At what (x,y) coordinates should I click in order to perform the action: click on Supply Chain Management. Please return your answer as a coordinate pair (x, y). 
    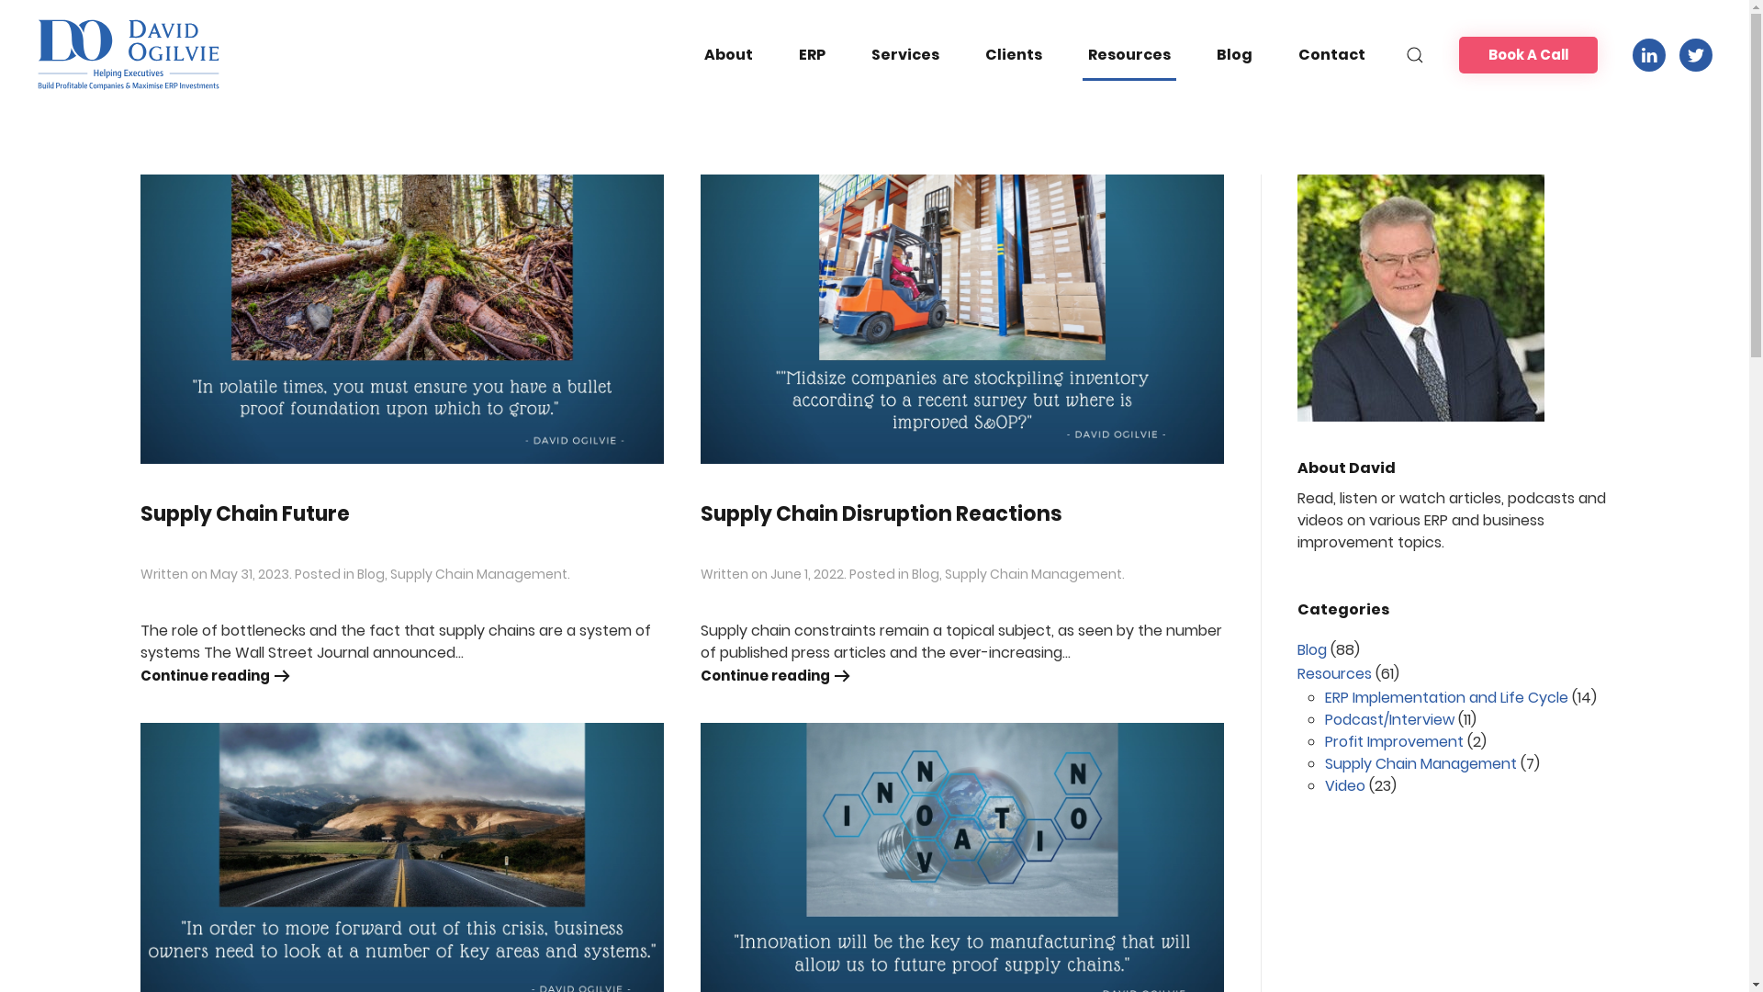
    Looking at the image, I should click on (477, 573).